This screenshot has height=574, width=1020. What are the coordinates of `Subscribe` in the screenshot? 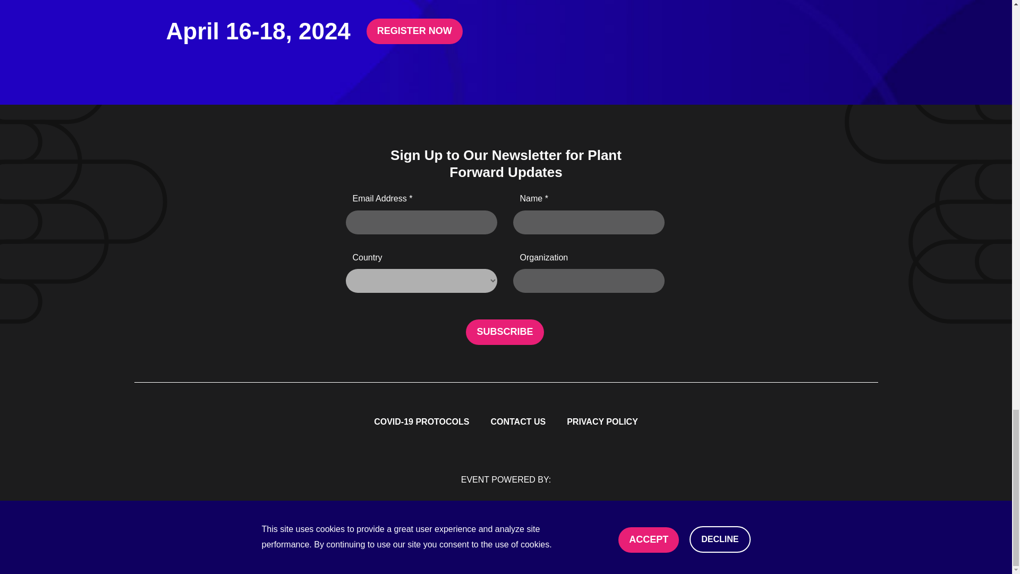 It's located at (505, 332).